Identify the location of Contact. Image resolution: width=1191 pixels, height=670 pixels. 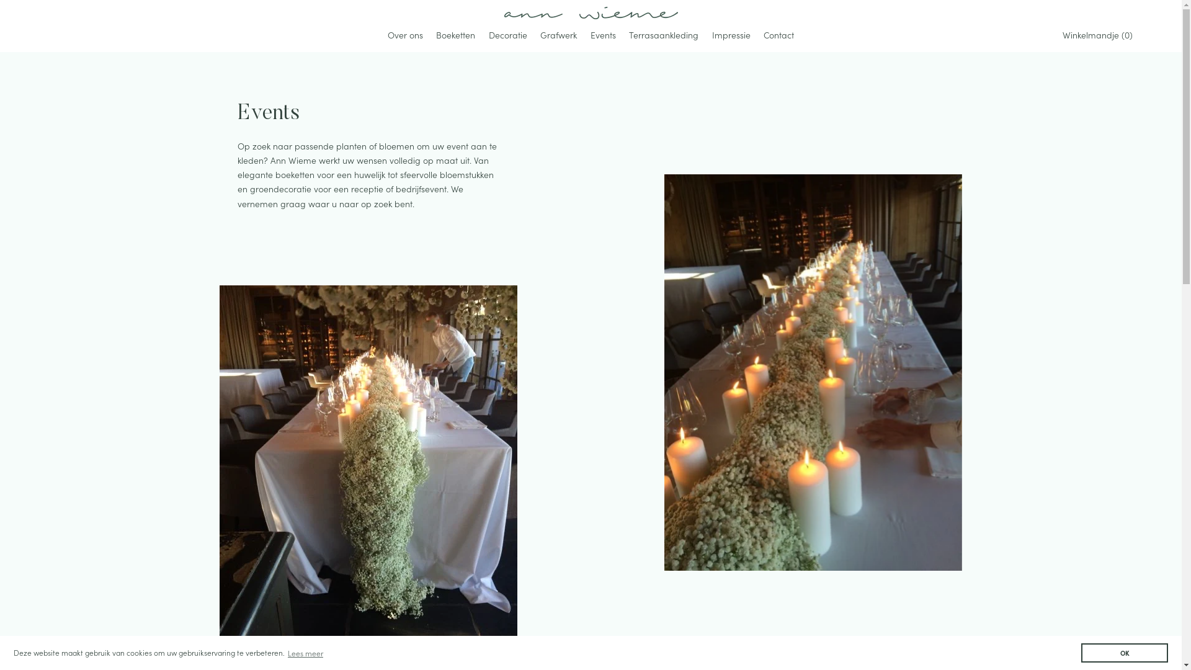
(779, 36).